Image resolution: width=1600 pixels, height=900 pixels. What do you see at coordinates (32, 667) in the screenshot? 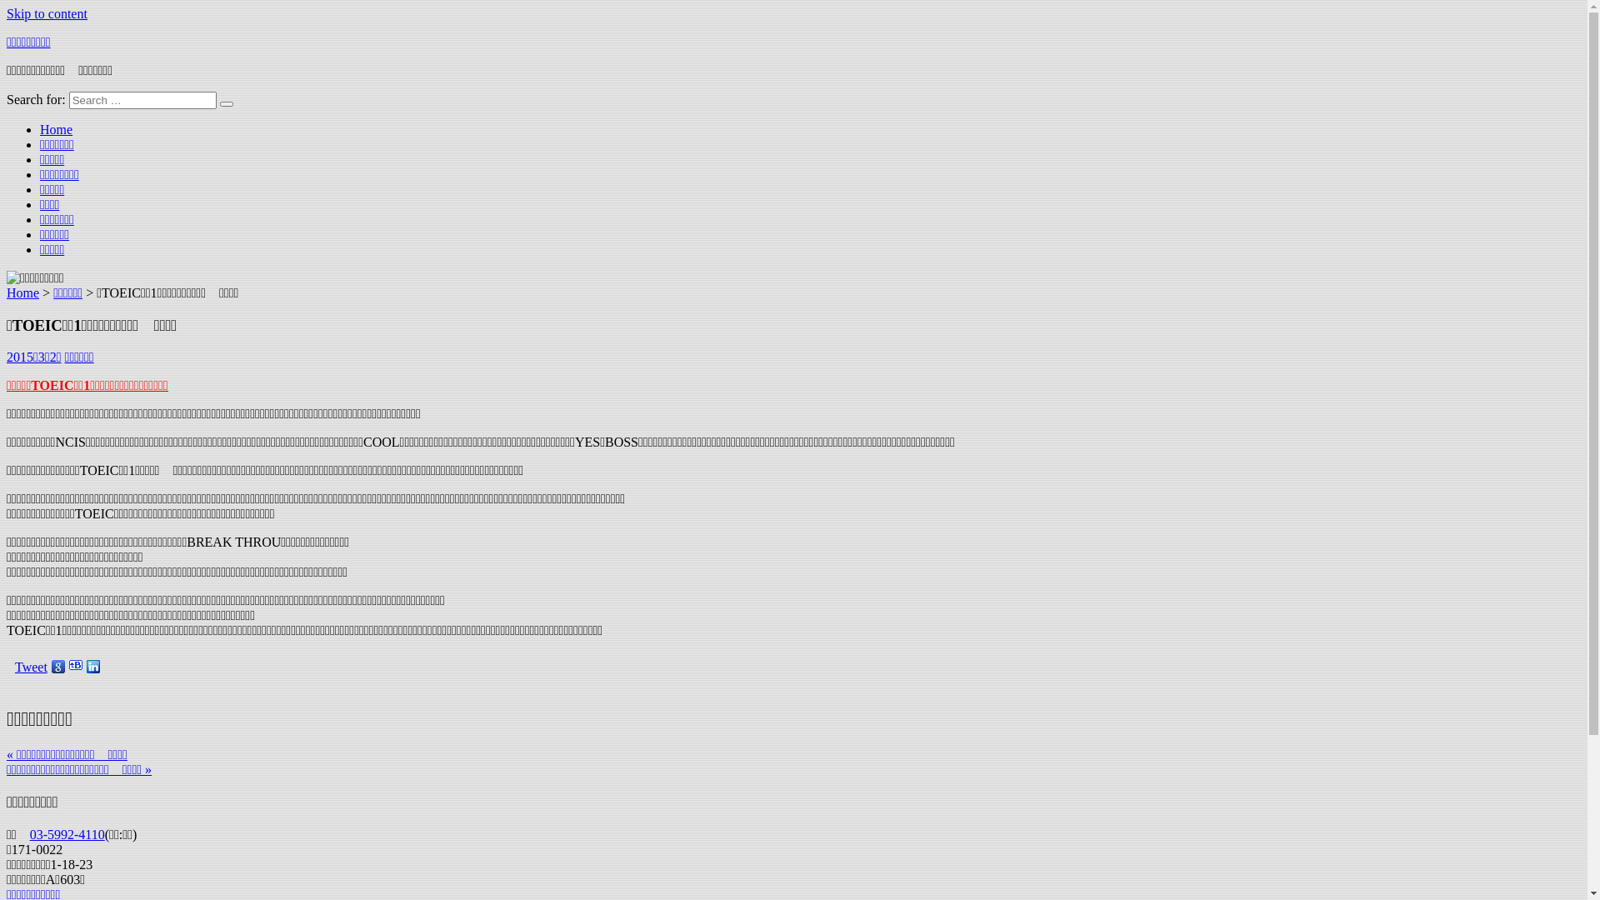
I see `Tweet` at bounding box center [32, 667].